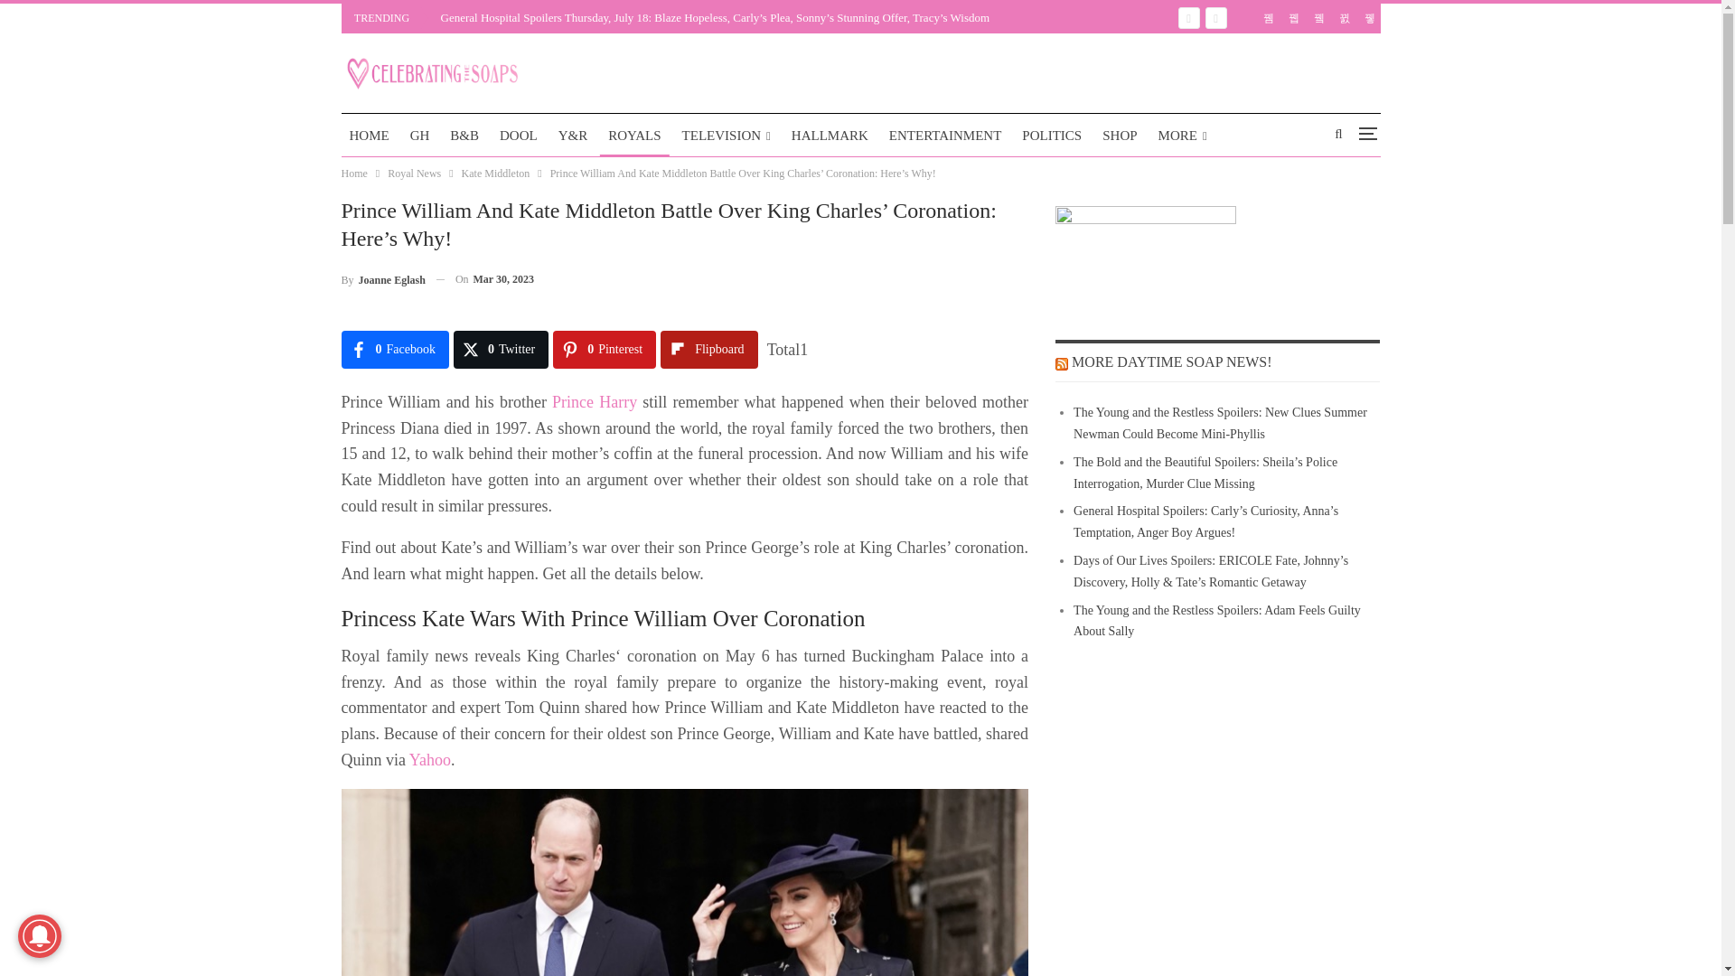 This screenshot has width=1735, height=976. What do you see at coordinates (519, 136) in the screenshot?
I see `DOOL` at bounding box center [519, 136].